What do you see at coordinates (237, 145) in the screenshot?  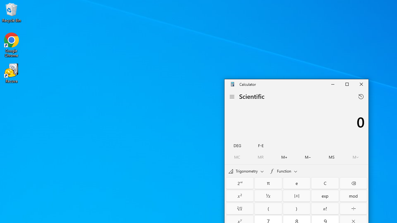 I see `Degrees toggle` at bounding box center [237, 145].